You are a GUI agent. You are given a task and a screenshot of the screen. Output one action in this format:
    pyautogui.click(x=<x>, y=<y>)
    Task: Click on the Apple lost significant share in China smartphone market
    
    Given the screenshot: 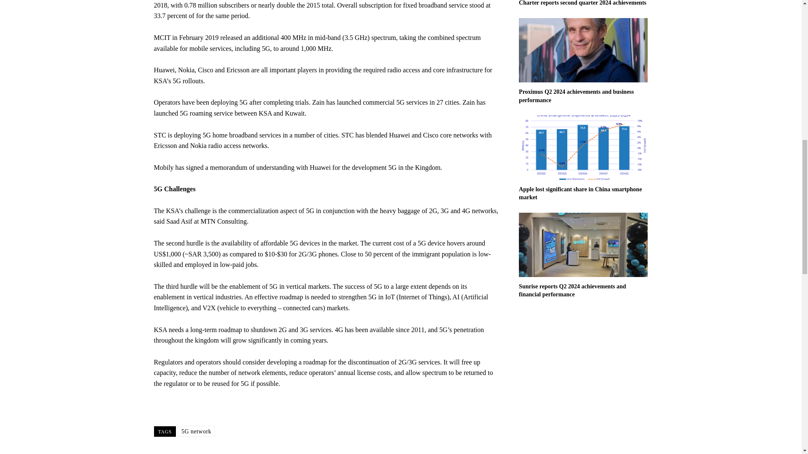 What is the action you would take?
    pyautogui.click(x=580, y=193)
    